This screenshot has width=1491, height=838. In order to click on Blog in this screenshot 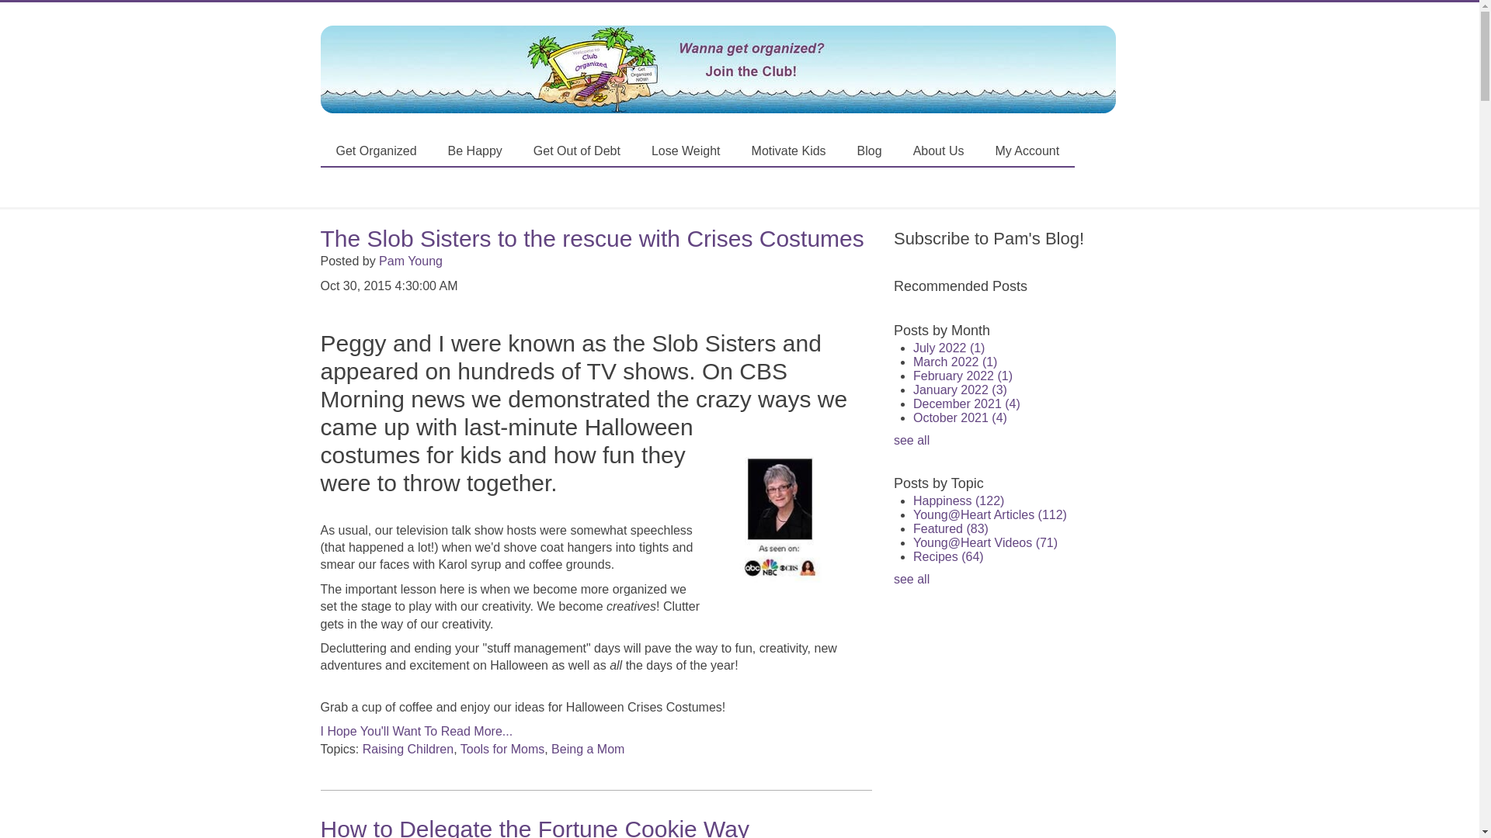, I will do `click(870, 152)`.